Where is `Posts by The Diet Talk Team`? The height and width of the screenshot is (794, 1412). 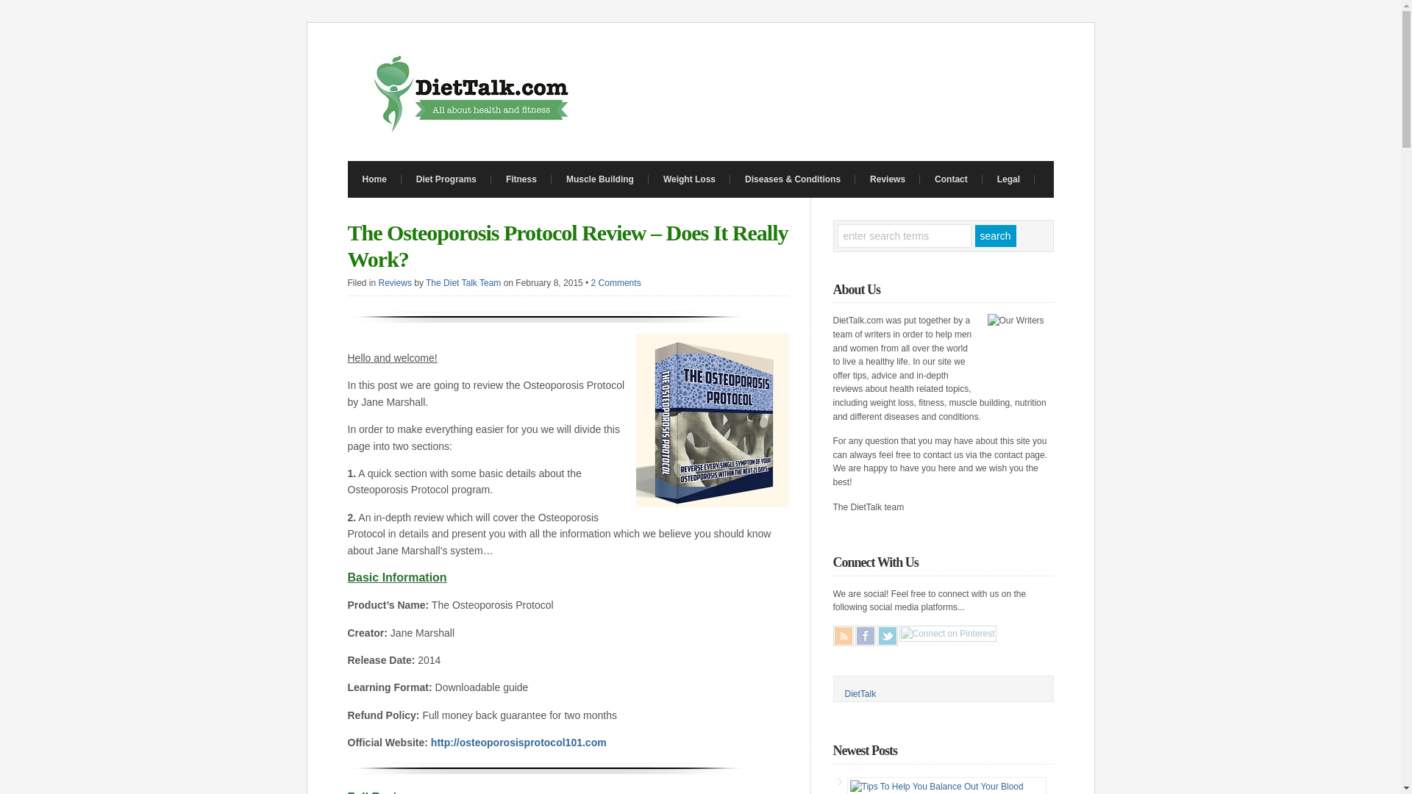 Posts by The Diet Talk Team is located at coordinates (463, 283).